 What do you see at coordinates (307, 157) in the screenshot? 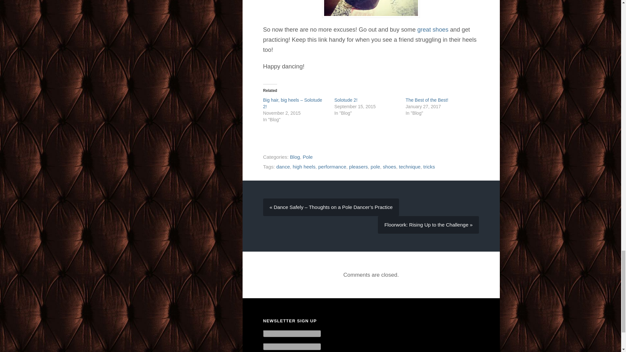
I see `Pole` at bounding box center [307, 157].